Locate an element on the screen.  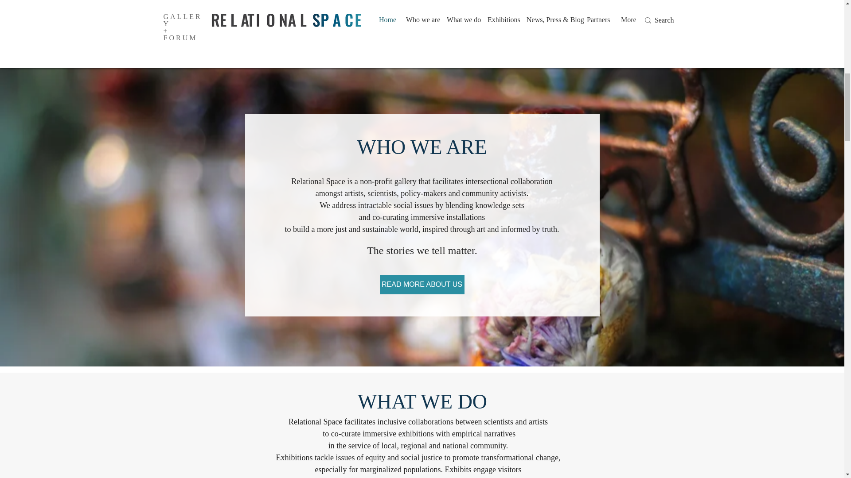
READ MORE ABOUT US is located at coordinates (422, 285).